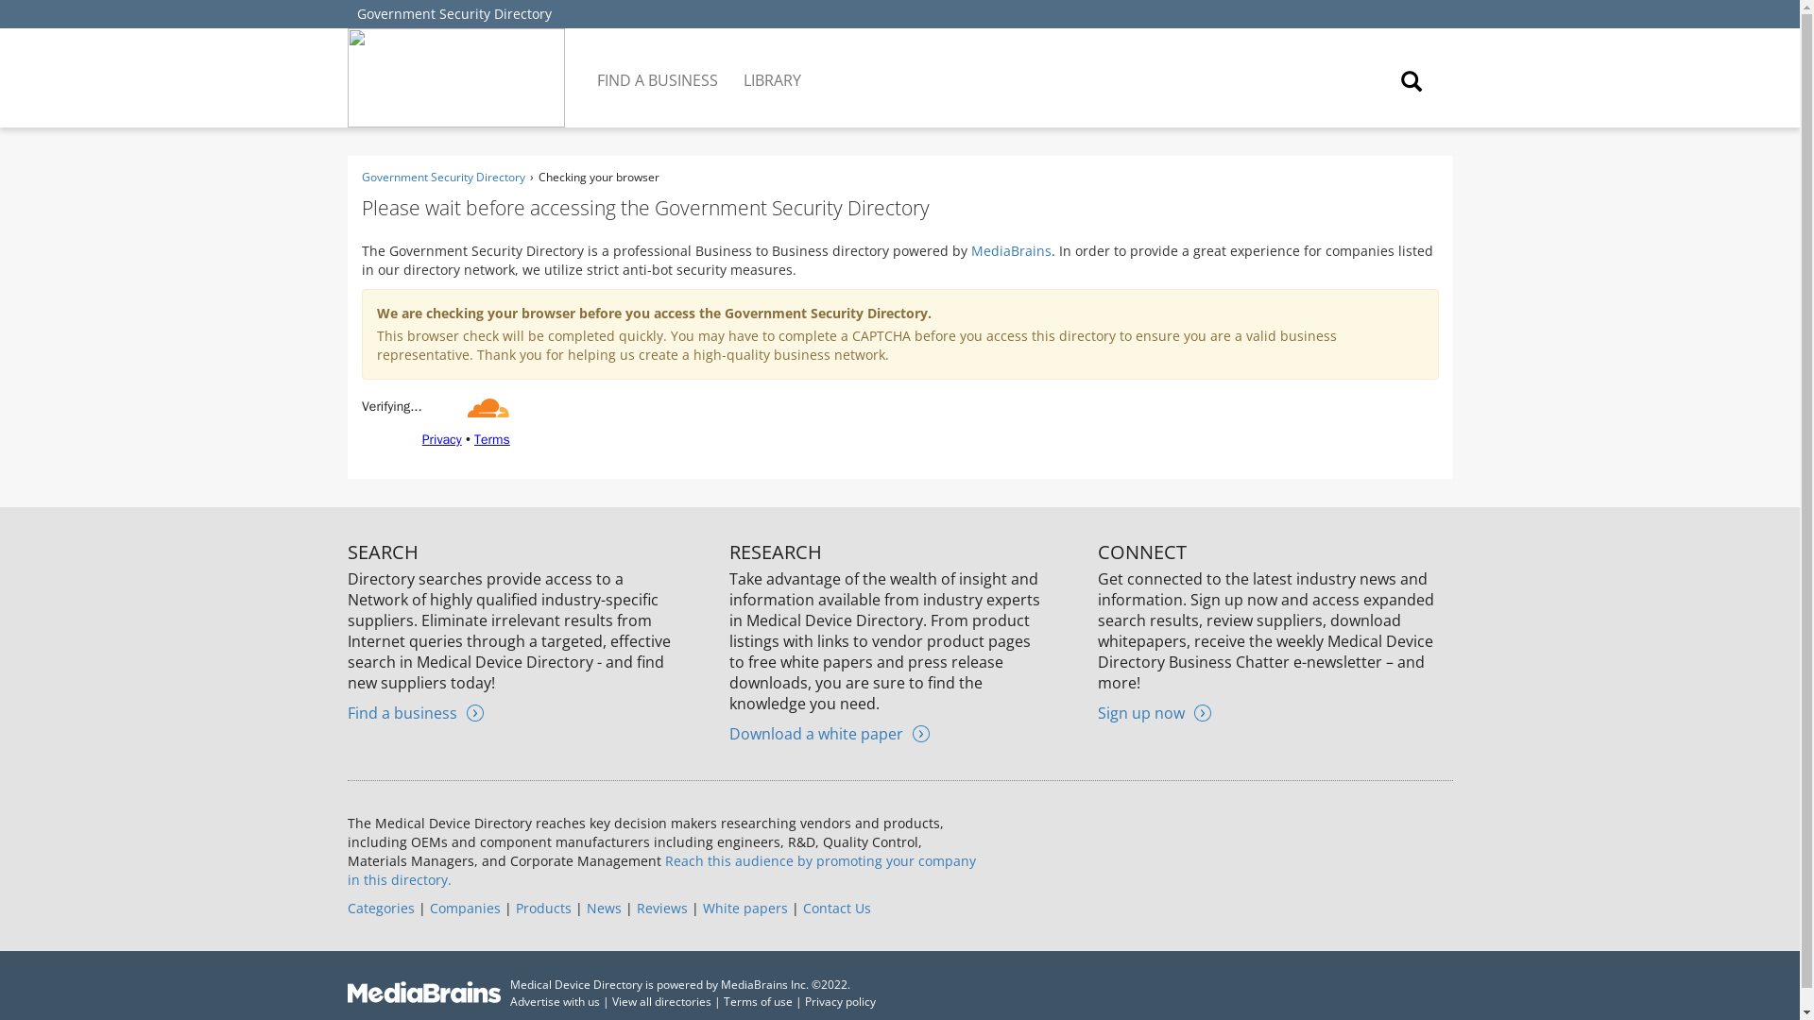 The height and width of the screenshot is (1020, 1814). I want to click on LIBRARY, so click(773, 66).